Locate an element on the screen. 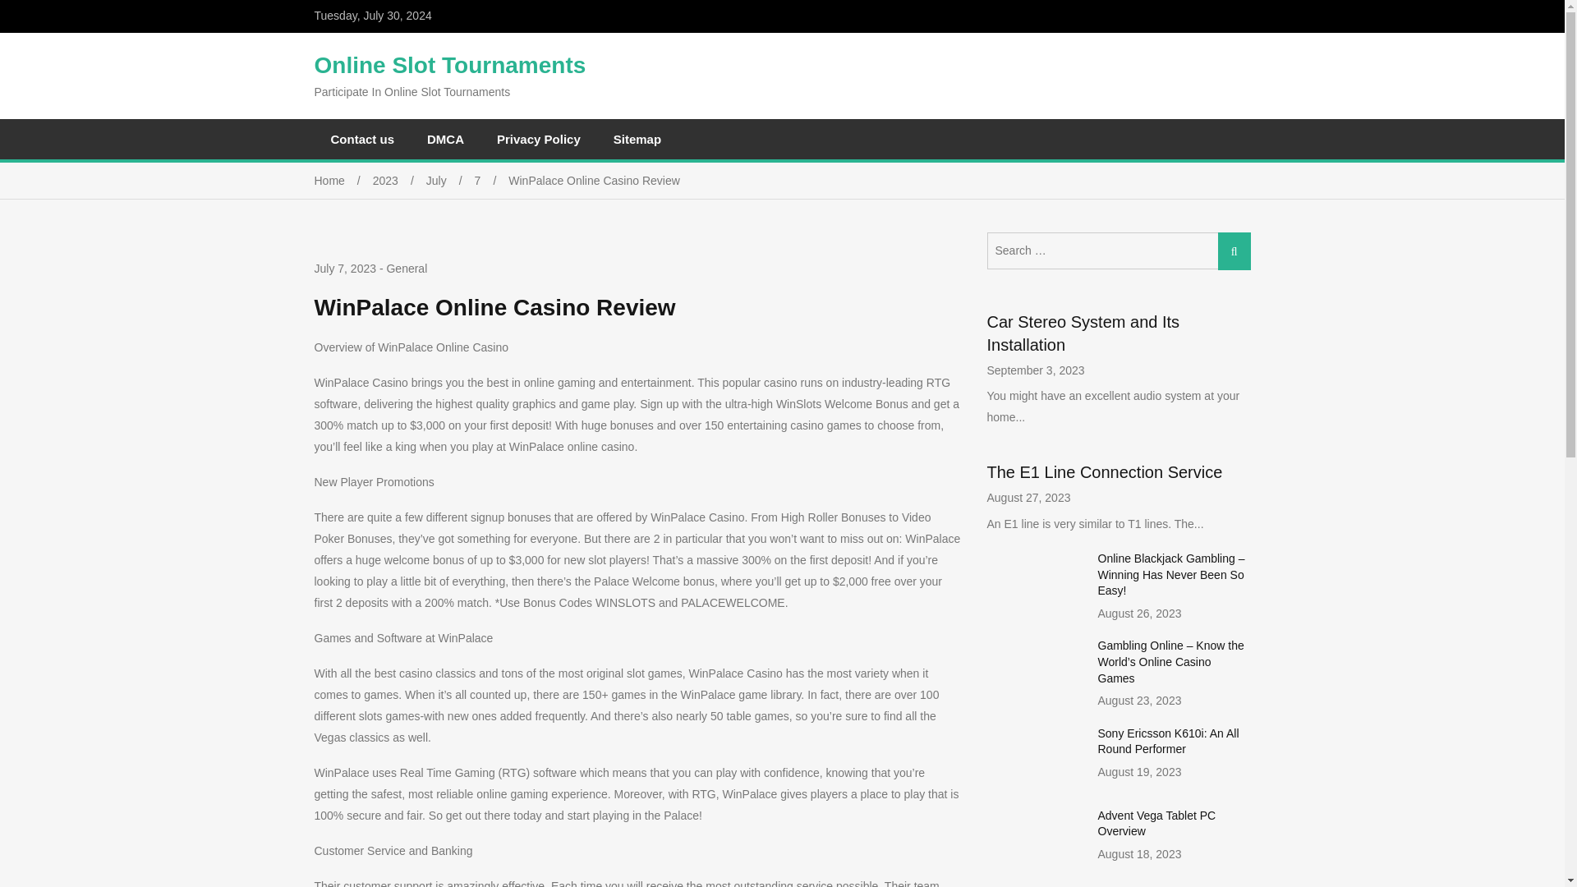 The image size is (1577, 887). Home is located at coordinates (343, 180).